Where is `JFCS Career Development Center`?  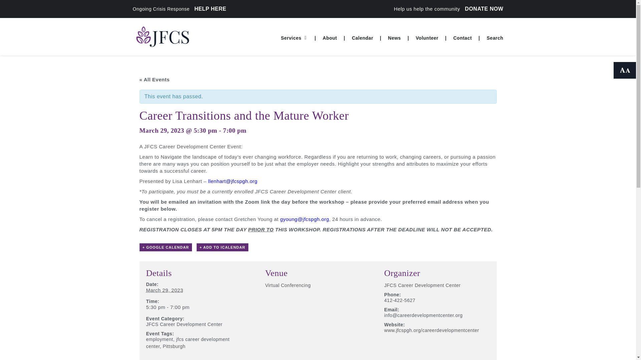
JFCS Career Development Center is located at coordinates (184, 324).